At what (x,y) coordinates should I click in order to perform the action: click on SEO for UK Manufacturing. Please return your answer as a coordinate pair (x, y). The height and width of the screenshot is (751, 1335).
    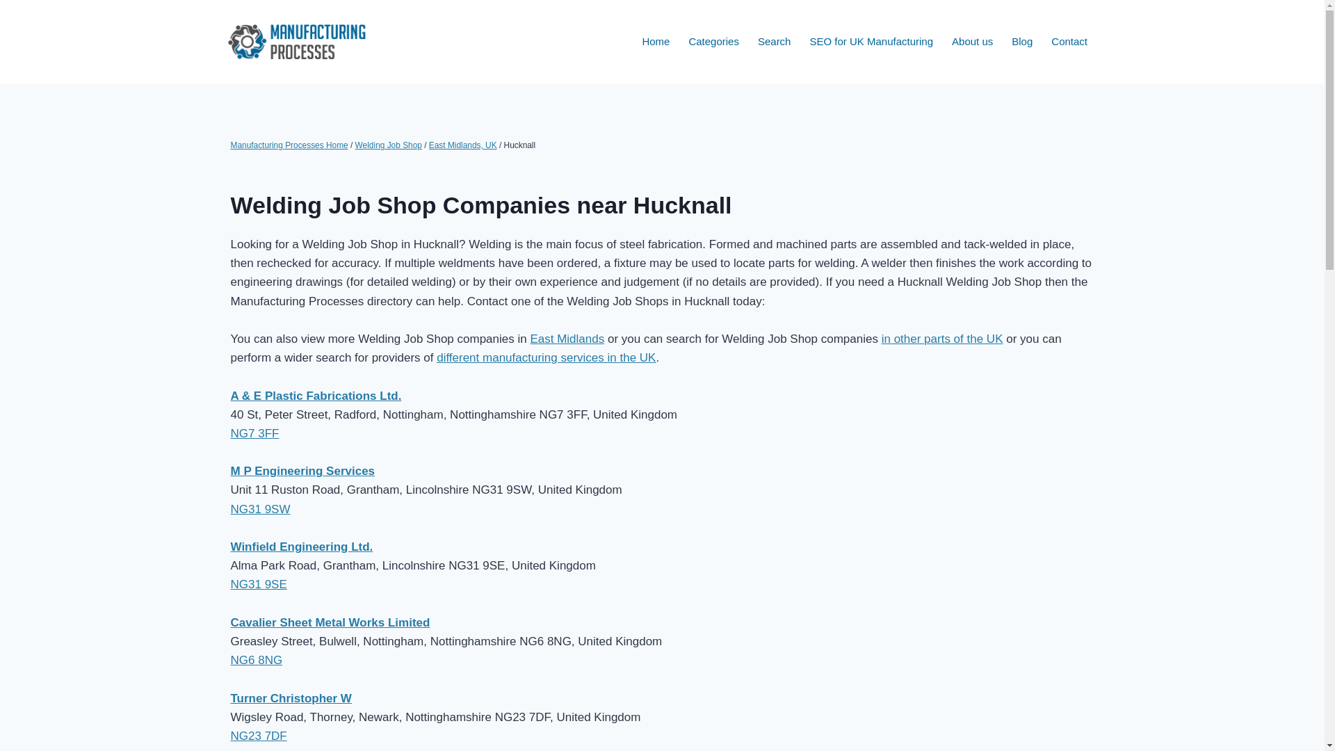
    Looking at the image, I should click on (871, 42).